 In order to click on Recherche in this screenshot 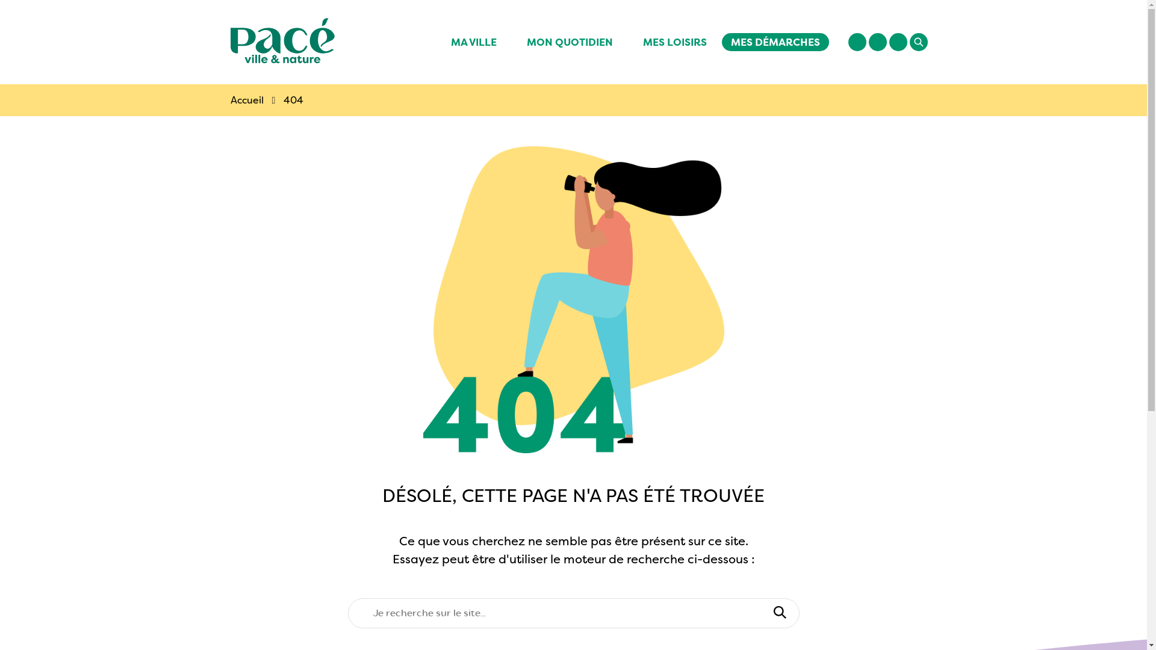, I will do `click(919, 42)`.